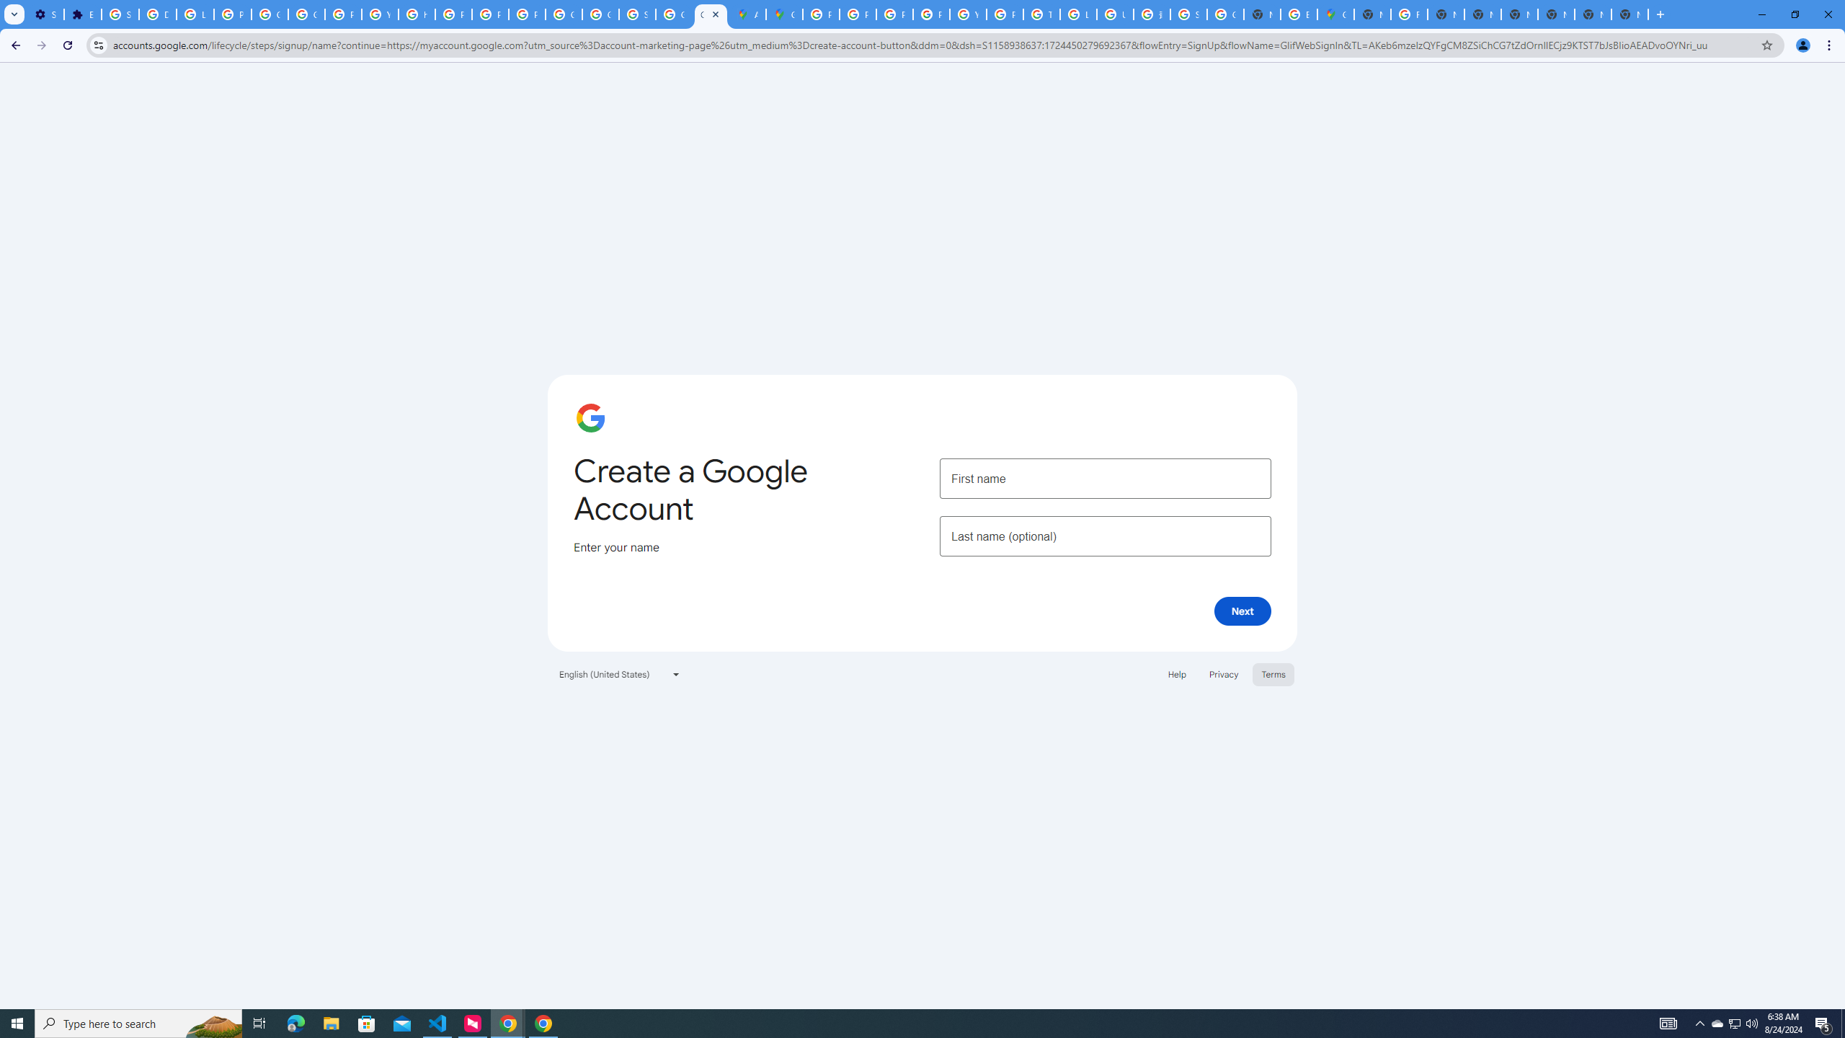 Image resolution: width=1845 pixels, height=1038 pixels. Describe the element at coordinates (822, 14) in the screenshot. I see `Policy Accountability and Transparency - Transparency Center` at that location.